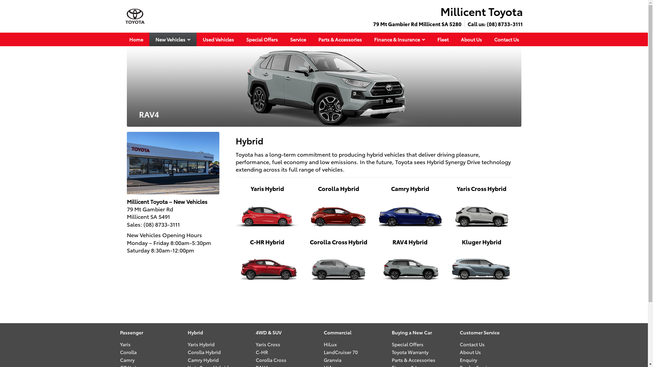 Image resolution: width=653 pixels, height=367 pixels. Describe the element at coordinates (136, 39) in the screenshot. I see `Home` at that location.